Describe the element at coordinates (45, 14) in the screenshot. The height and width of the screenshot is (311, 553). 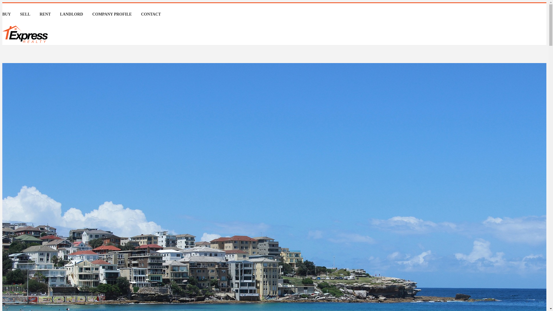
I see `RENT` at that location.